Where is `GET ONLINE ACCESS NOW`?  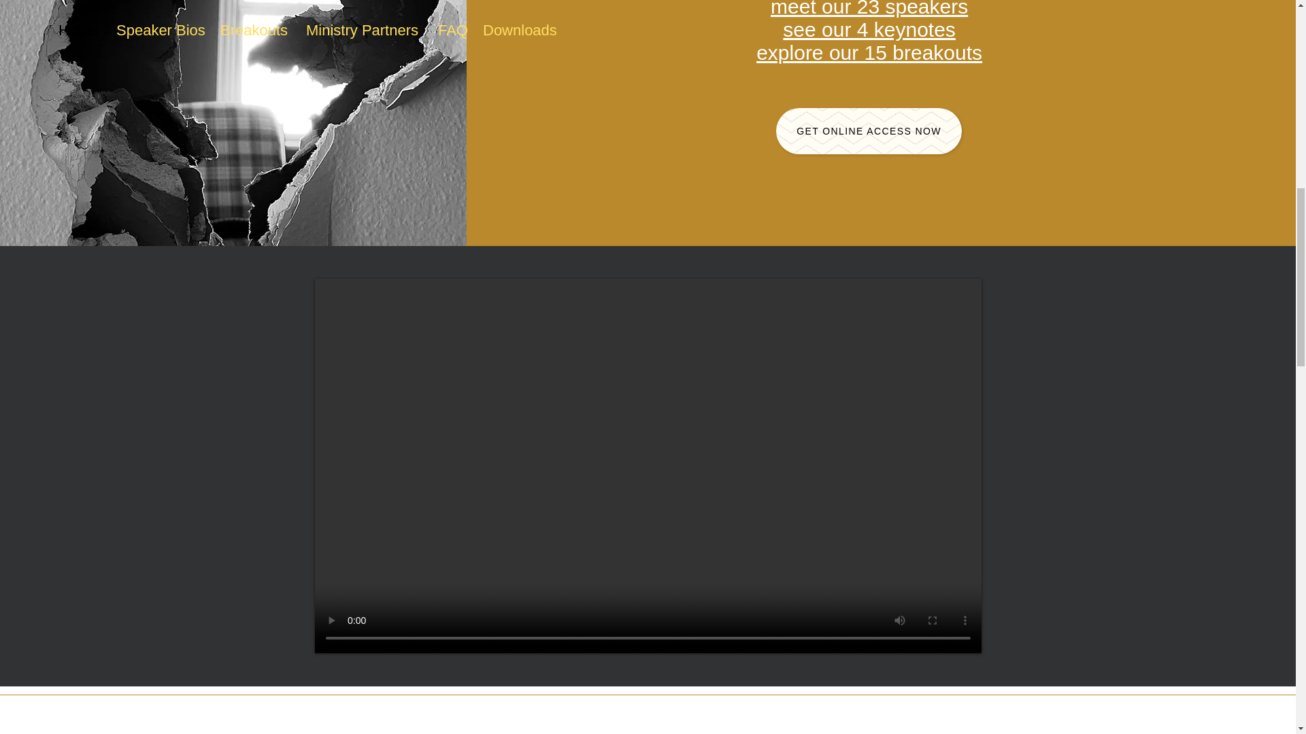 GET ONLINE ACCESS NOW is located at coordinates (868, 130).